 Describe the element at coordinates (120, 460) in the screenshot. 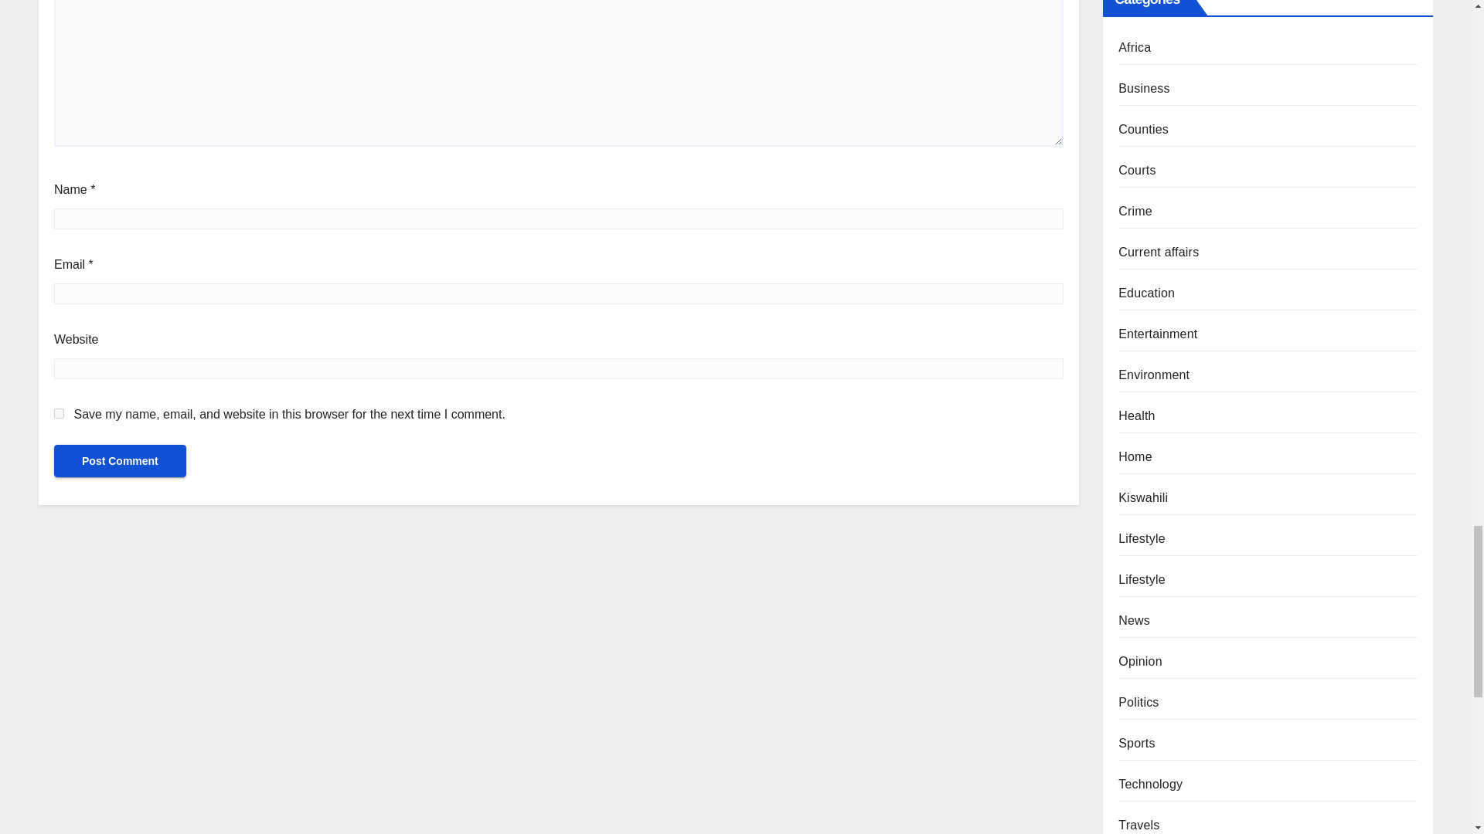

I see `Post Comment` at that location.